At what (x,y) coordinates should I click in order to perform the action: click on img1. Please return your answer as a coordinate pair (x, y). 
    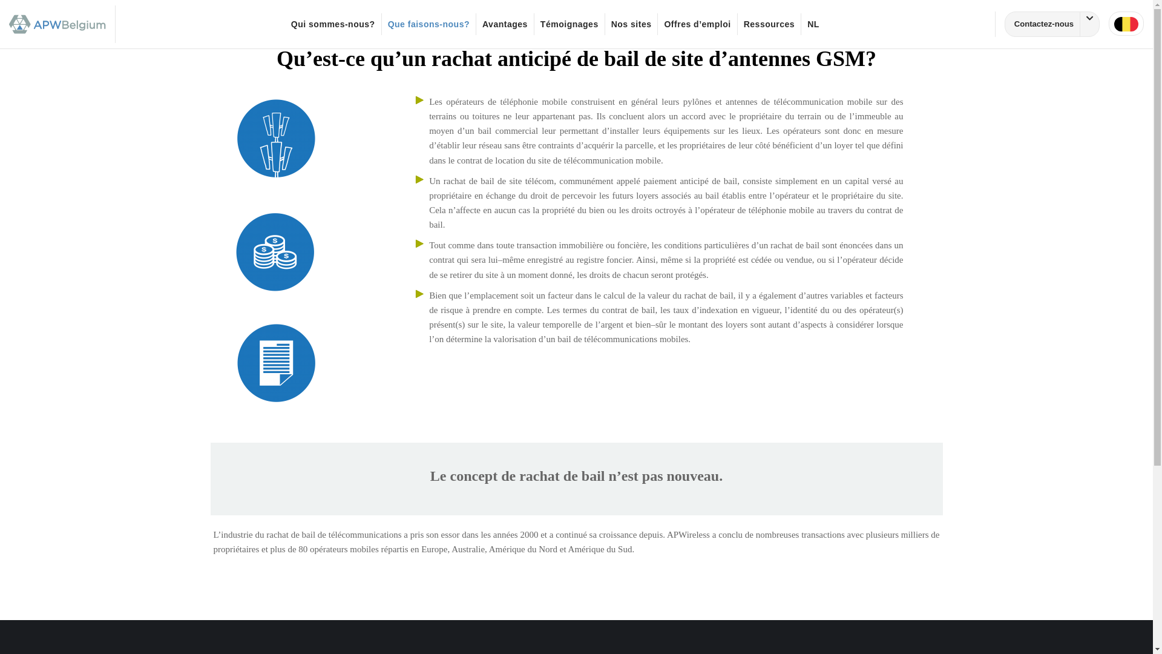
    Looking at the image, I should click on (276, 364).